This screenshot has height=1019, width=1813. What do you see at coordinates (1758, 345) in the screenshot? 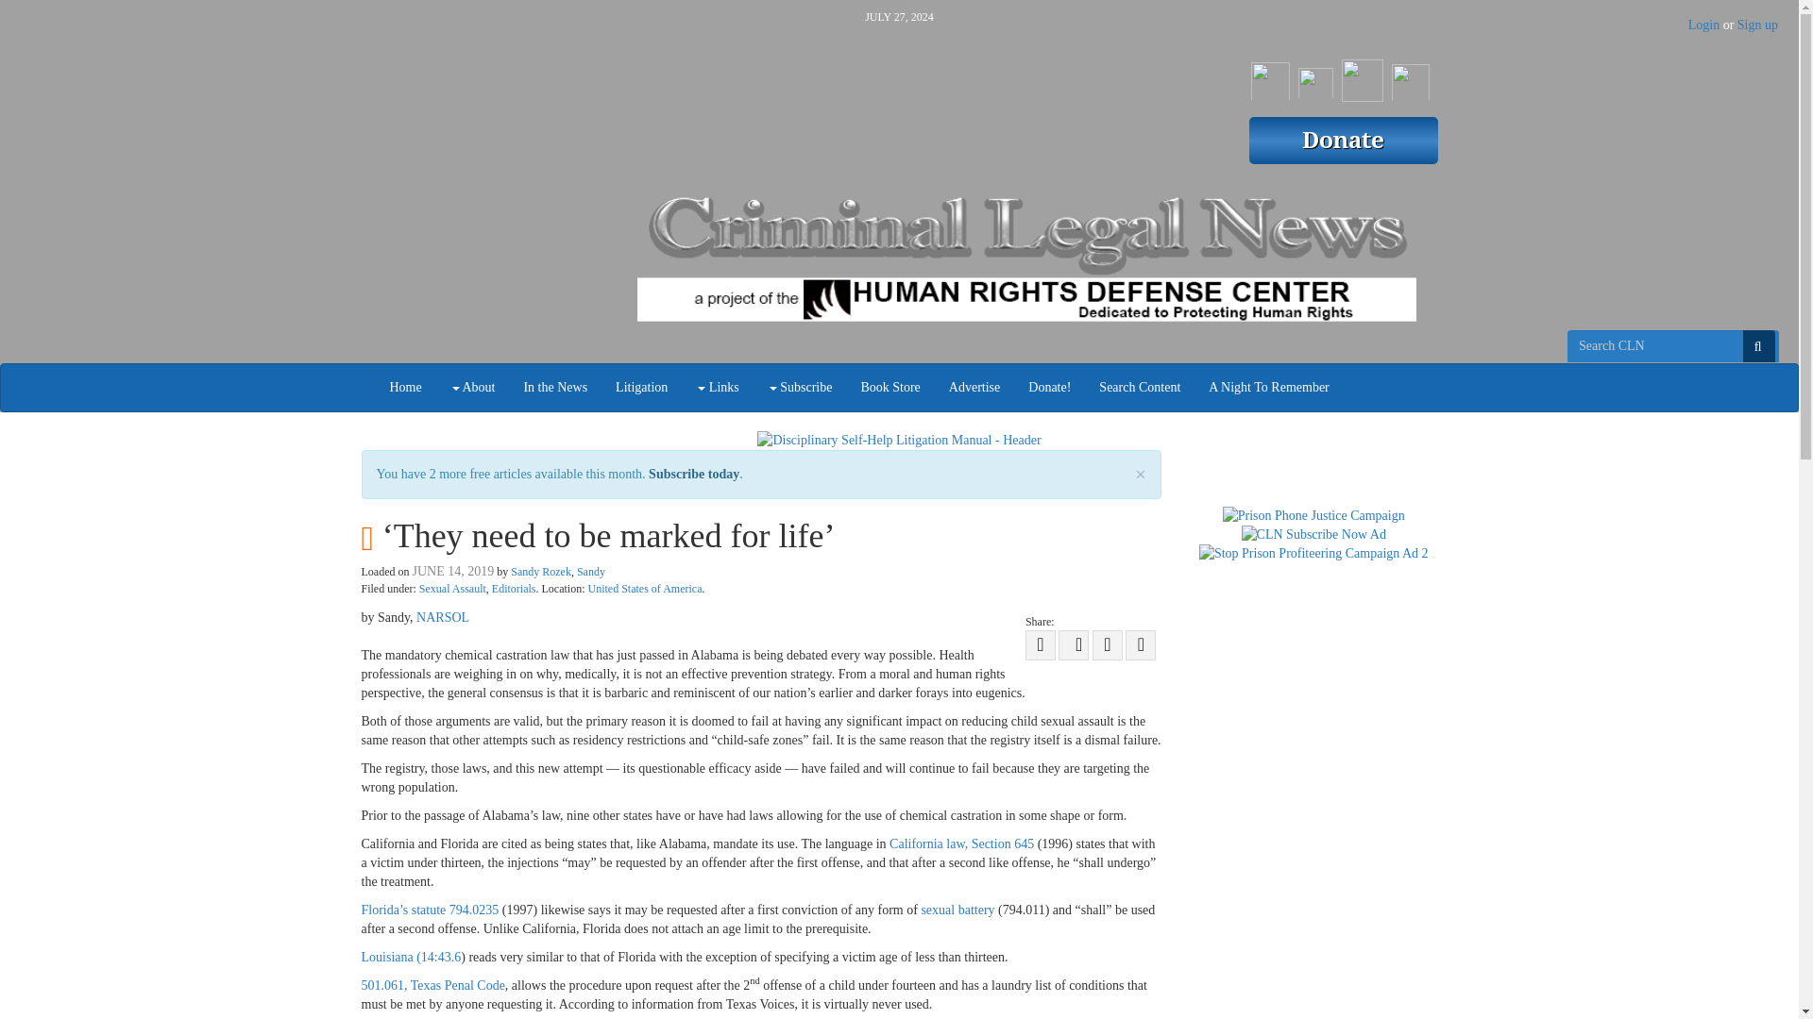
I see `Search` at bounding box center [1758, 345].